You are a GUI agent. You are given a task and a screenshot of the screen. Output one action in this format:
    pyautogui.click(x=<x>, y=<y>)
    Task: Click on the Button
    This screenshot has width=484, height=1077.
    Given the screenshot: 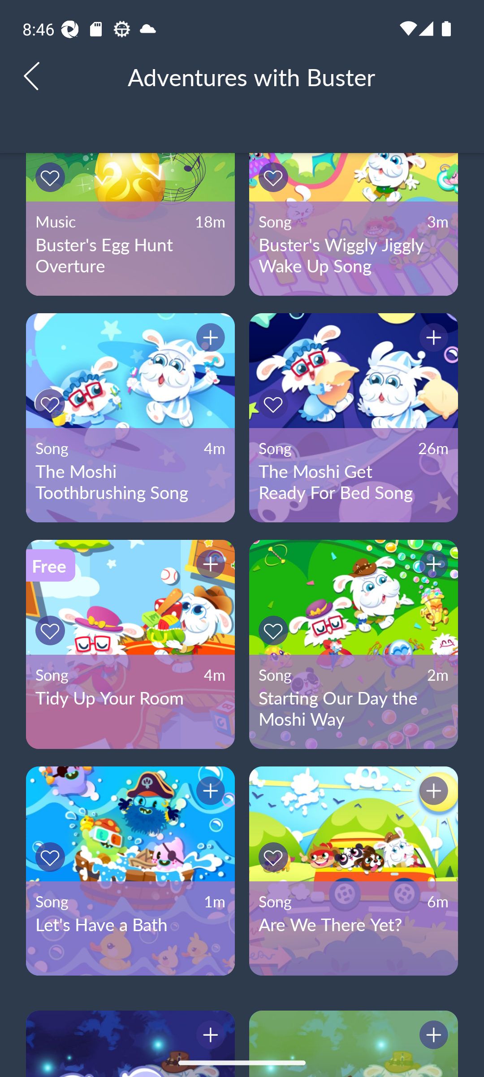 What is the action you would take?
    pyautogui.click(x=275, y=857)
    